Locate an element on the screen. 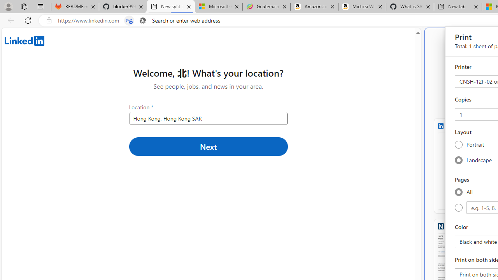  Portrait is located at coordinates (458, 145).